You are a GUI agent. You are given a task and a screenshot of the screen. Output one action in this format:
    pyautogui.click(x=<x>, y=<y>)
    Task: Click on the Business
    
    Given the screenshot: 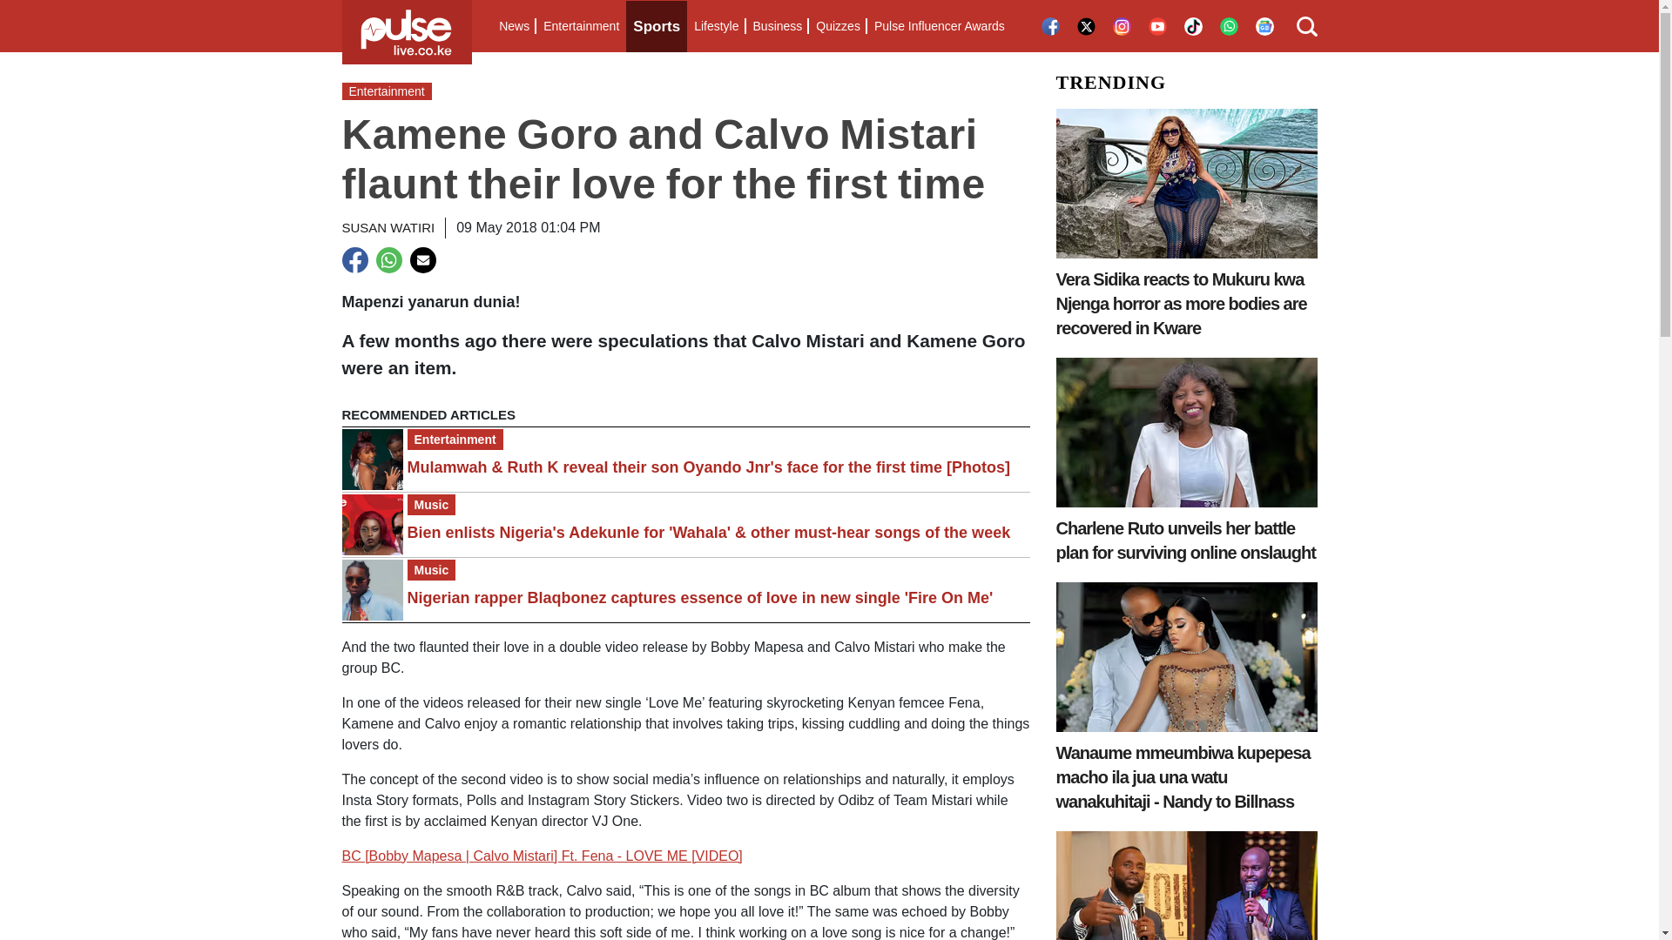 What is the action you would take?
    pyautogui.click(x=777, y=26)
    